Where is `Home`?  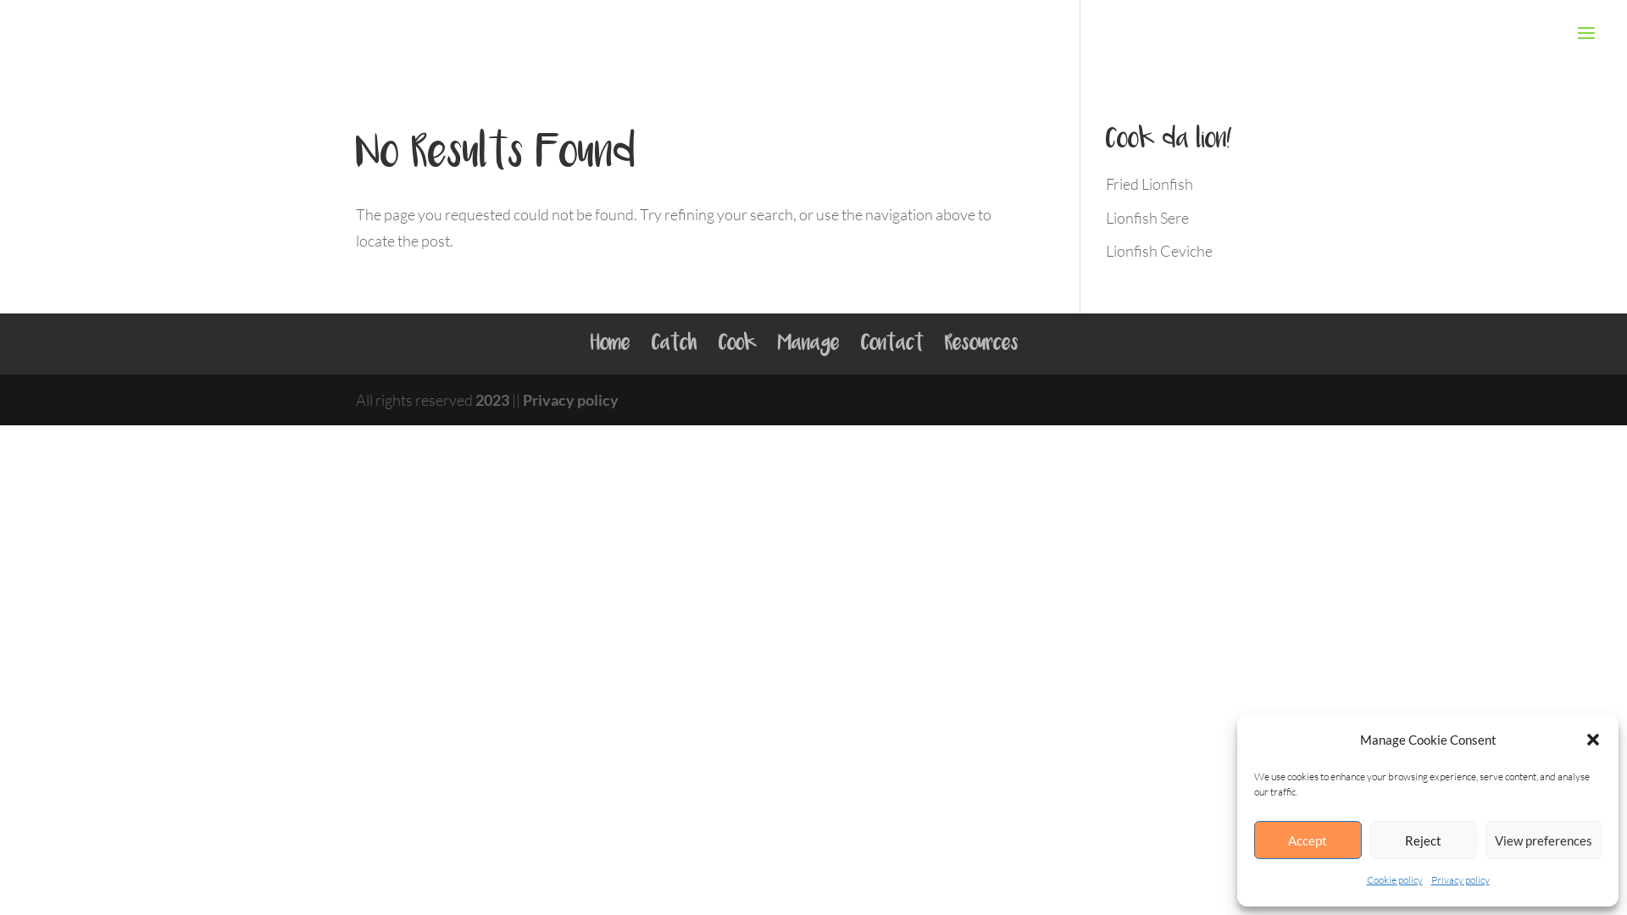
Home is located at coordinates (610, 344).